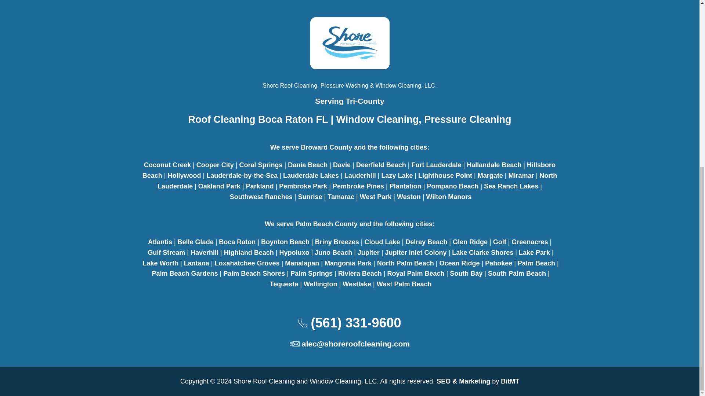  What do you see at coordinates (358, 186) in the screenshot?
I see `Pembroke Pines` at bounding box center [358, 186].